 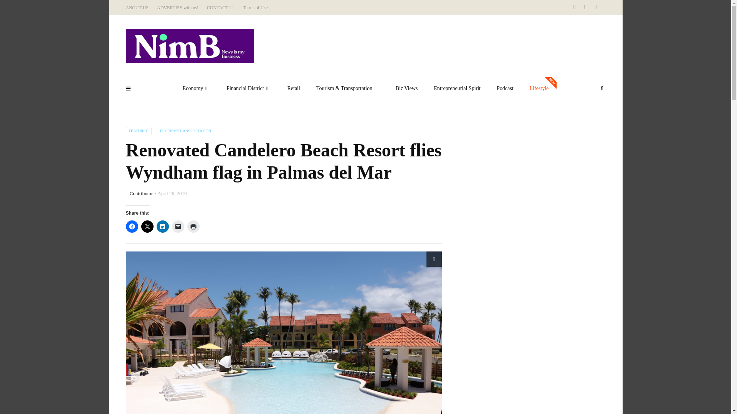 What do you see at coordinates (220, 8) in the screenshot?
I see `CONTACT Us` at bounding box center [220, 8].